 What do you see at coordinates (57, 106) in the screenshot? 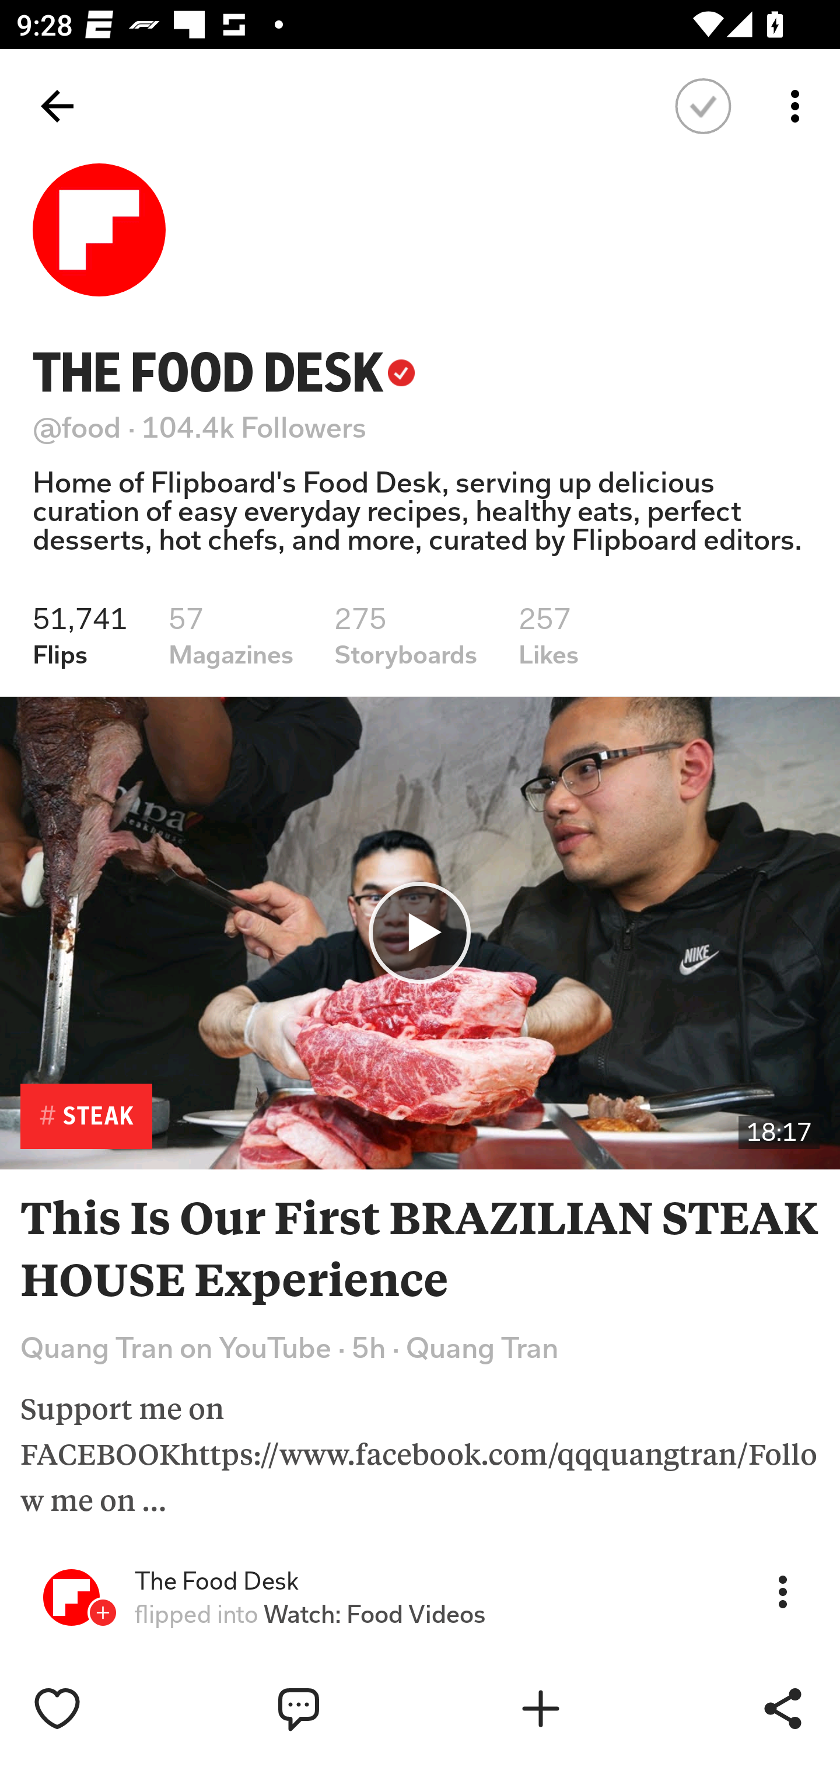
I see `Back` at bounding box center [57, 106].